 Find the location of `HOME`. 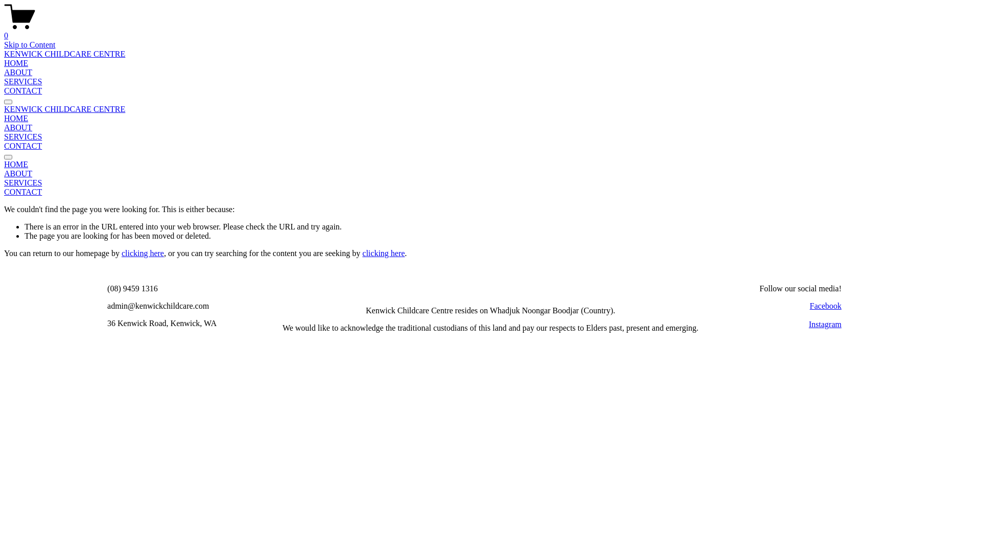

HOME is located at coordinates (491, 165).